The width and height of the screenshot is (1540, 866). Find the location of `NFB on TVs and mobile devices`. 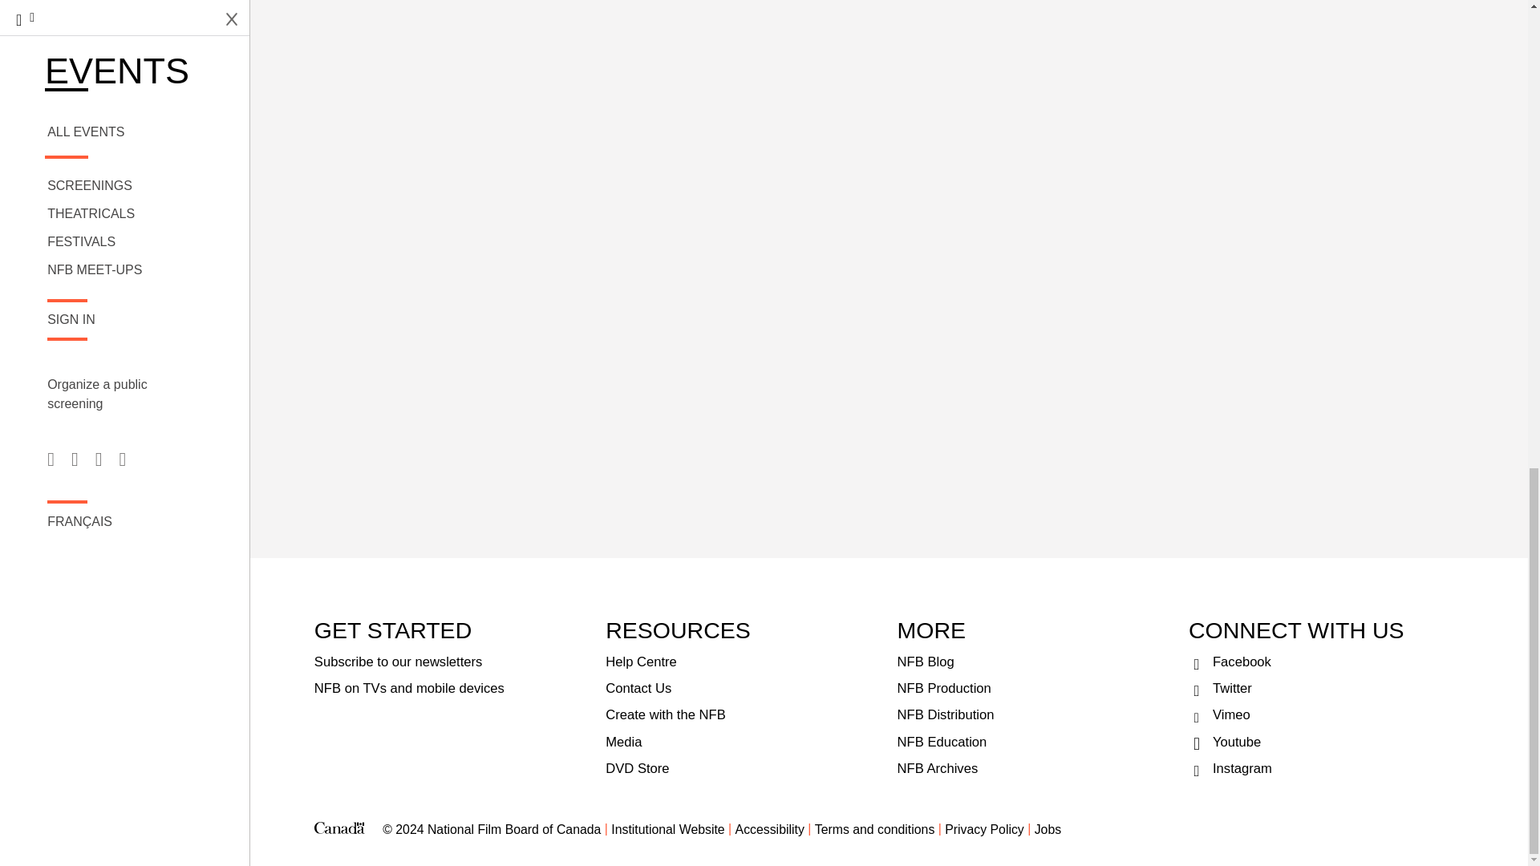

NFB on TVs and mobile devices is located at coordinates (452, 688).